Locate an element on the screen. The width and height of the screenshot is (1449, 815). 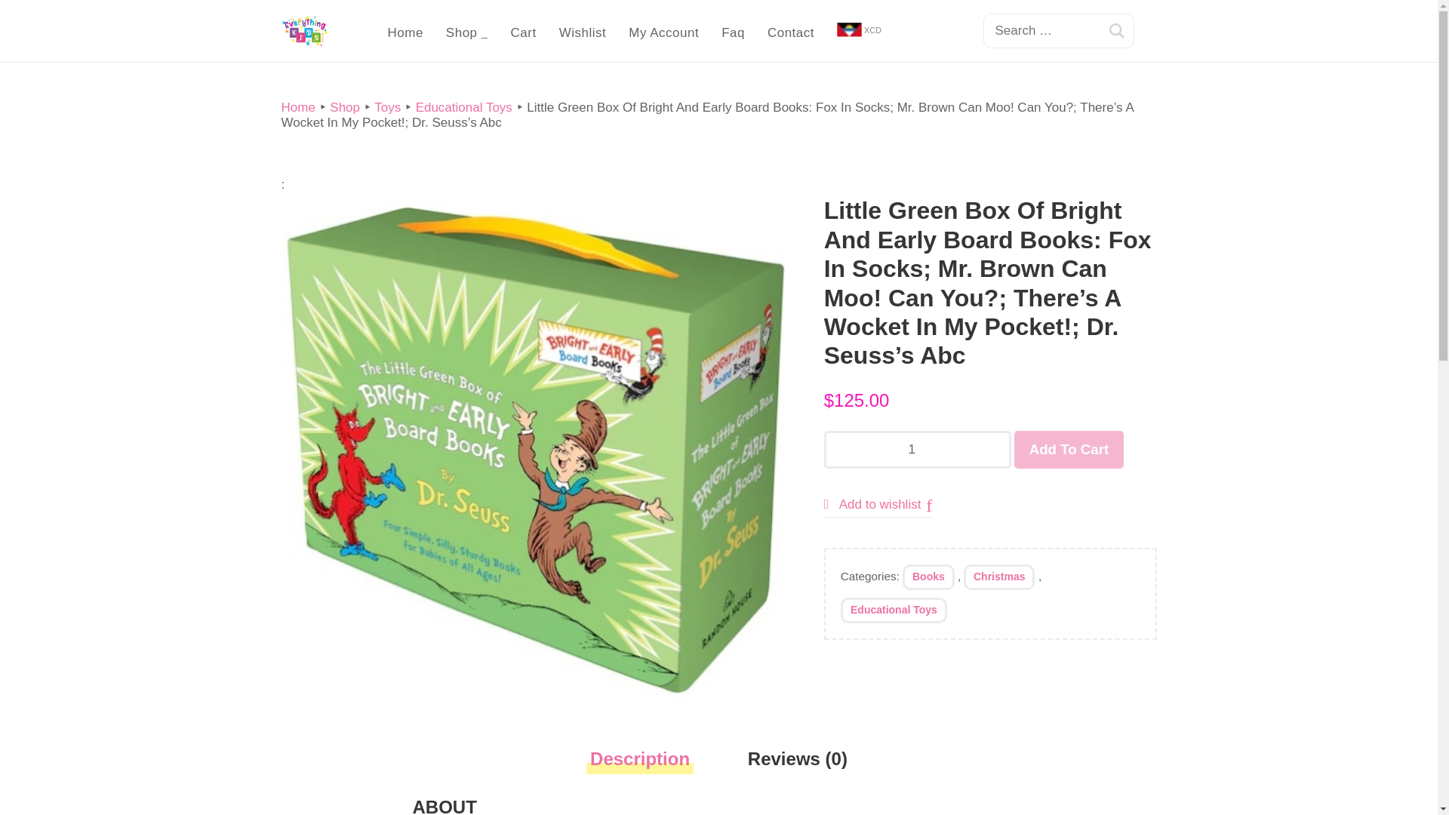
Home is located at coordinates (297, 107).